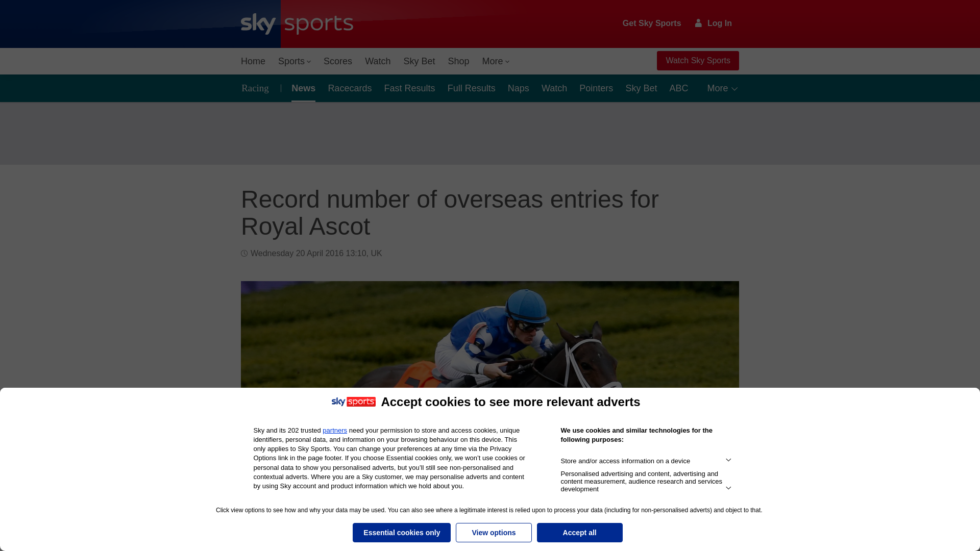 The image size is (980, 551). What do you see at coordinates (419, 61) in the screenshot?
I see `Sky Bet` at bounding box center [419, 61].